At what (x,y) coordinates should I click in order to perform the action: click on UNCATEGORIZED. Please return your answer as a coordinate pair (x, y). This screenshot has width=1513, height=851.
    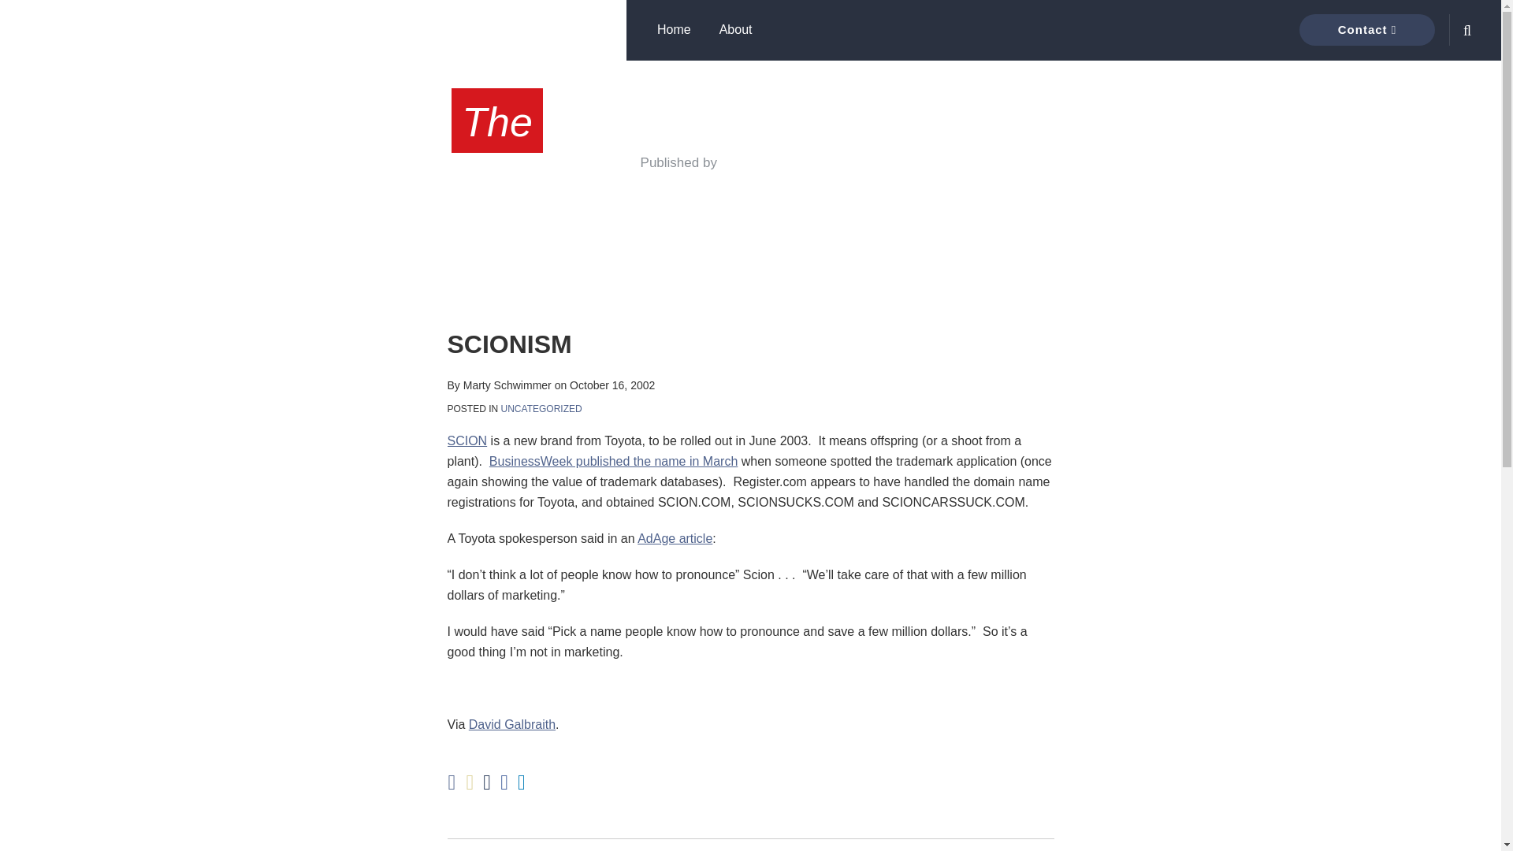
    Looking at the image, I should click on (541, 408).